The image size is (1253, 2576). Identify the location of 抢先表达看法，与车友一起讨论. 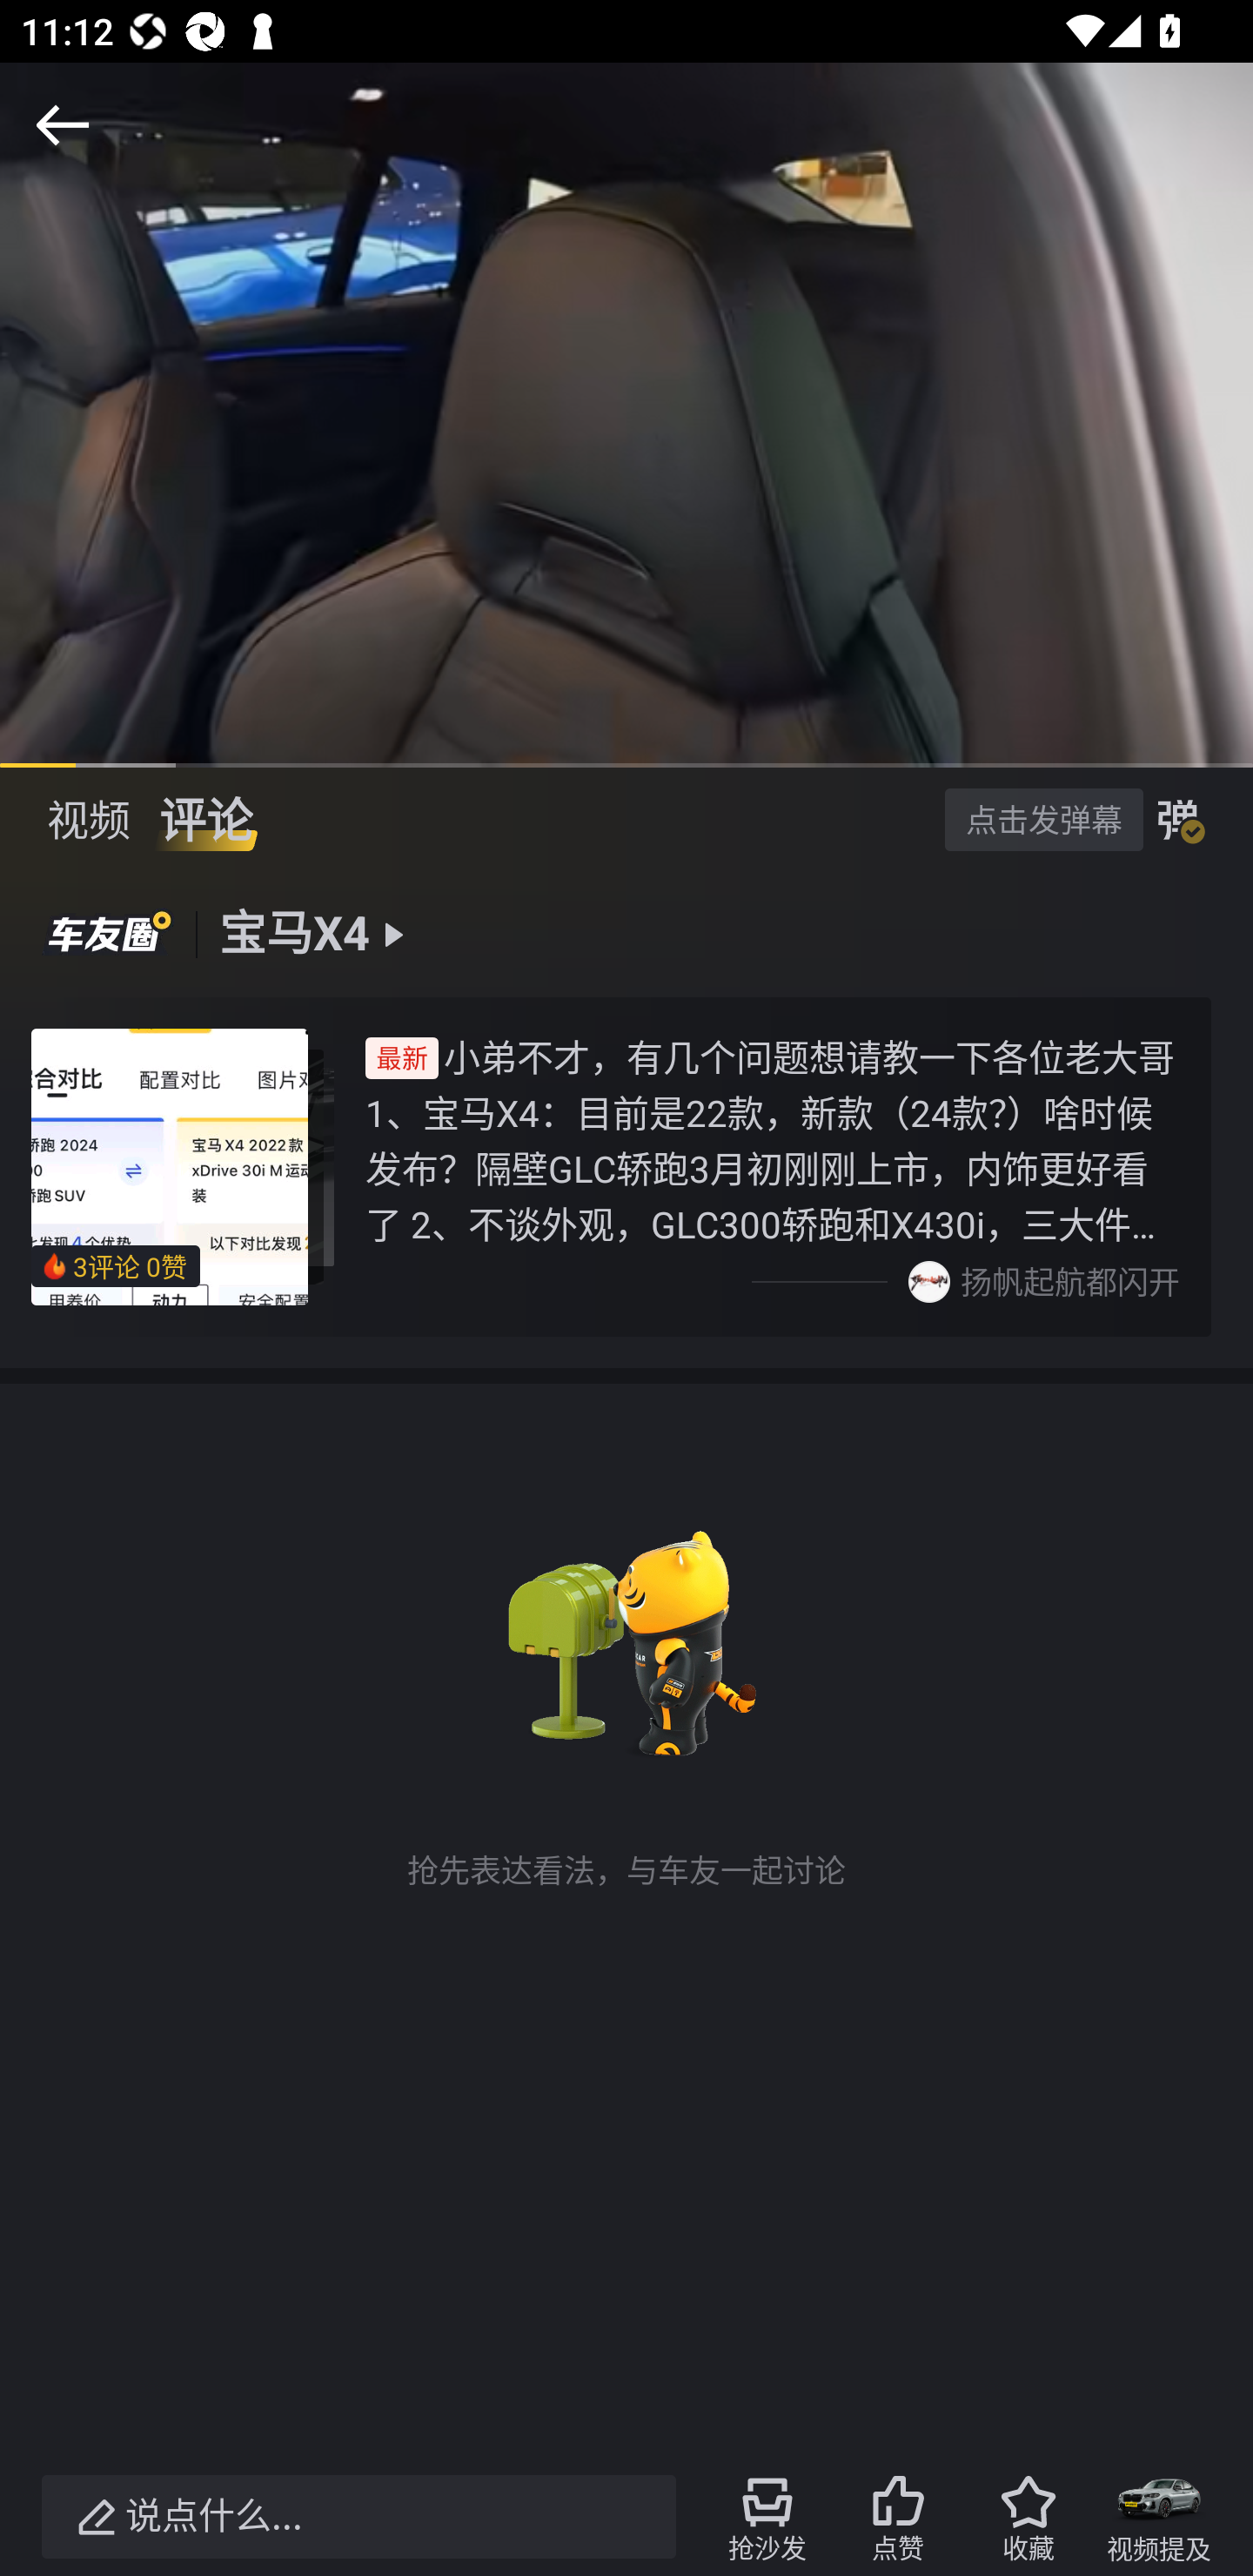
(626, 1699).